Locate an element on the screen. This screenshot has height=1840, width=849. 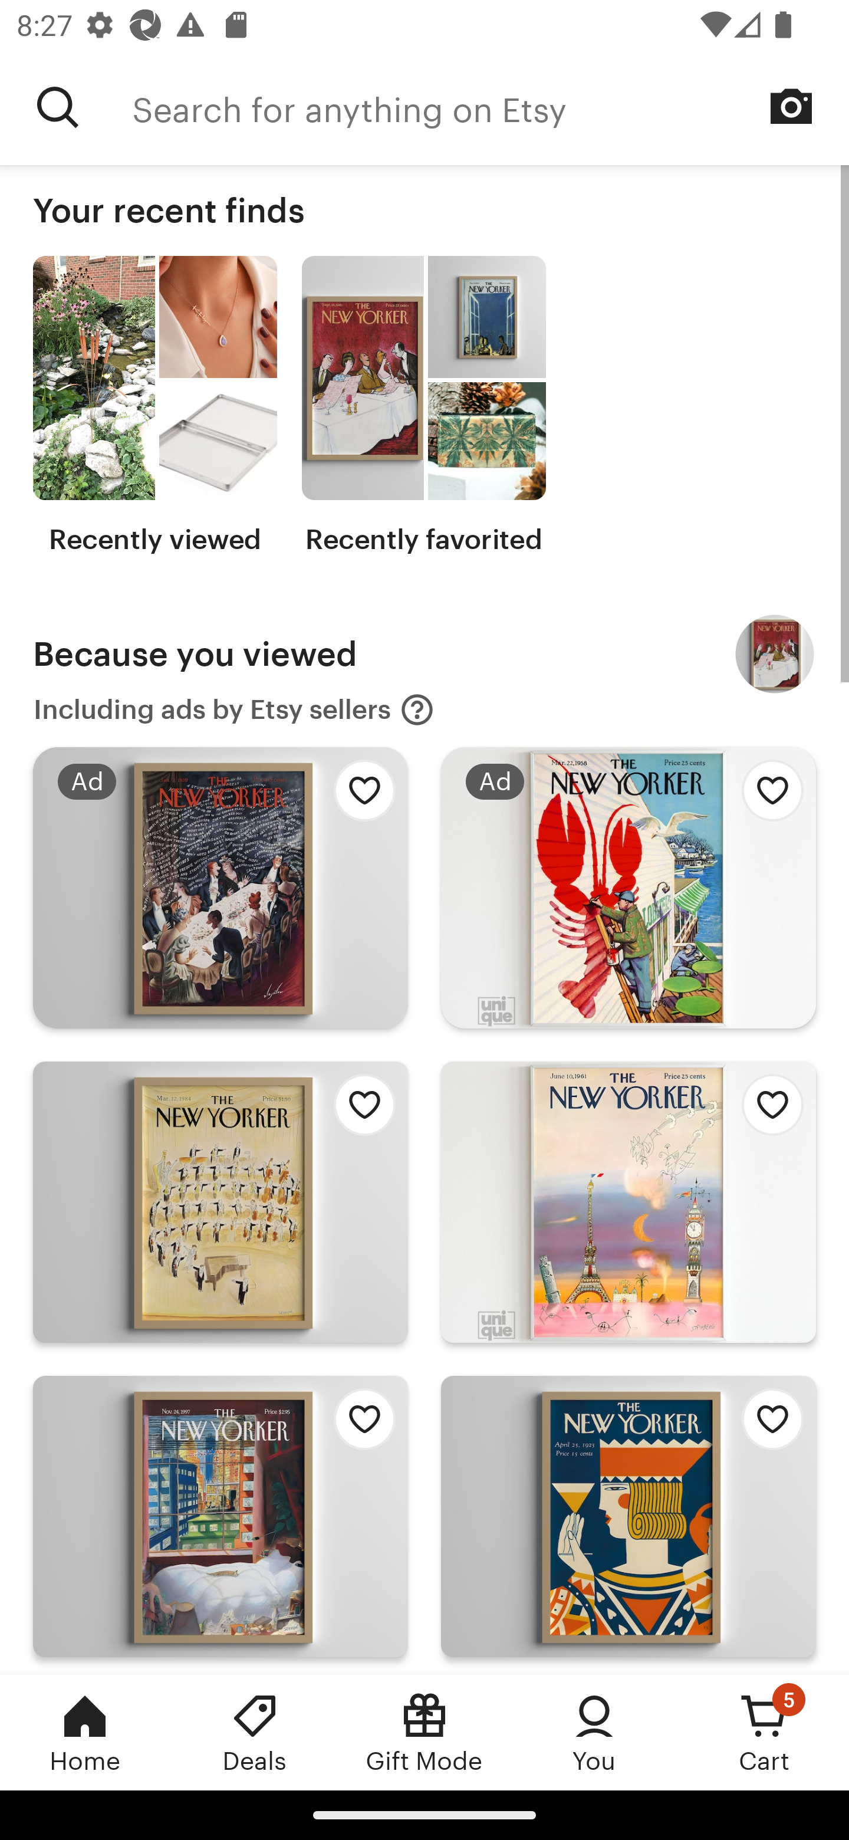
Search for anything on Etsy is located at coordinates (58, 107).